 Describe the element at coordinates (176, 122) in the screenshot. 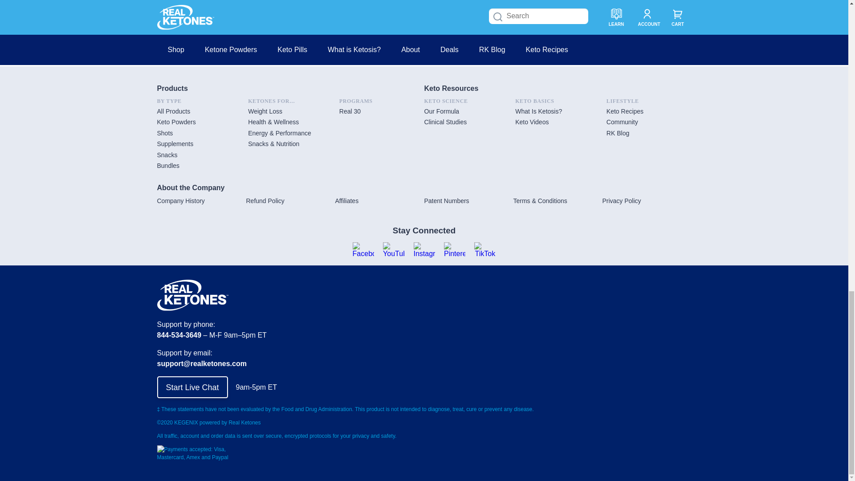

I see `Keto Powders` at that location.